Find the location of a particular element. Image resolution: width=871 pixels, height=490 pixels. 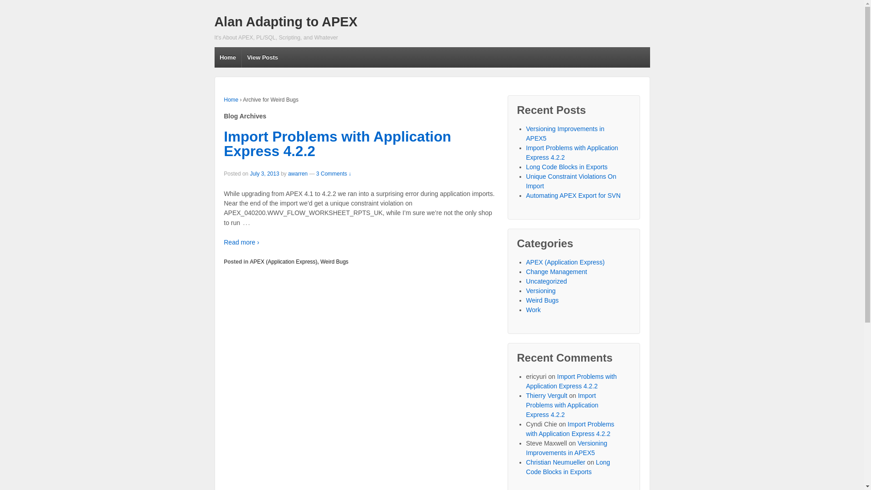

Change Management is located at coordinates (557, 272).